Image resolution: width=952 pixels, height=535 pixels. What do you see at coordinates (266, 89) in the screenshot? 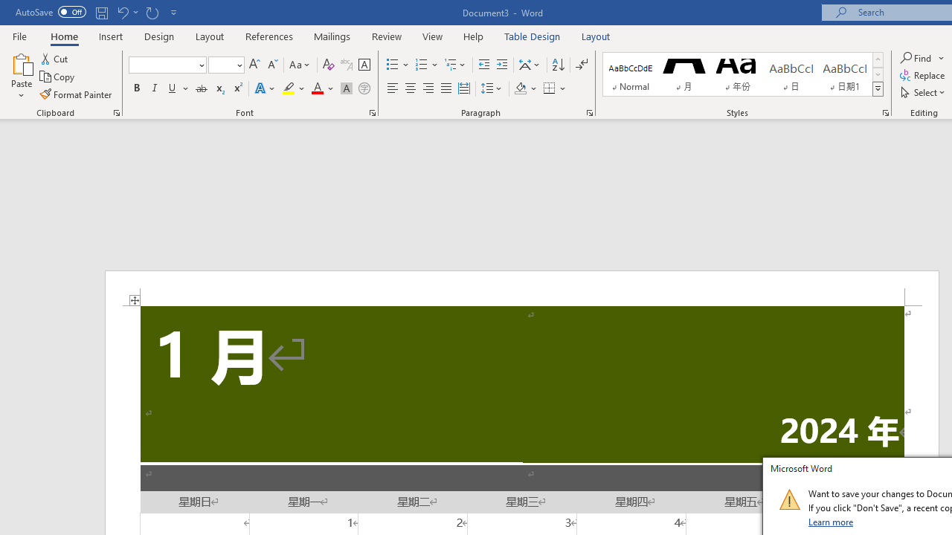
I see `Text Effects and Typography` at bounding box center [266, 89].